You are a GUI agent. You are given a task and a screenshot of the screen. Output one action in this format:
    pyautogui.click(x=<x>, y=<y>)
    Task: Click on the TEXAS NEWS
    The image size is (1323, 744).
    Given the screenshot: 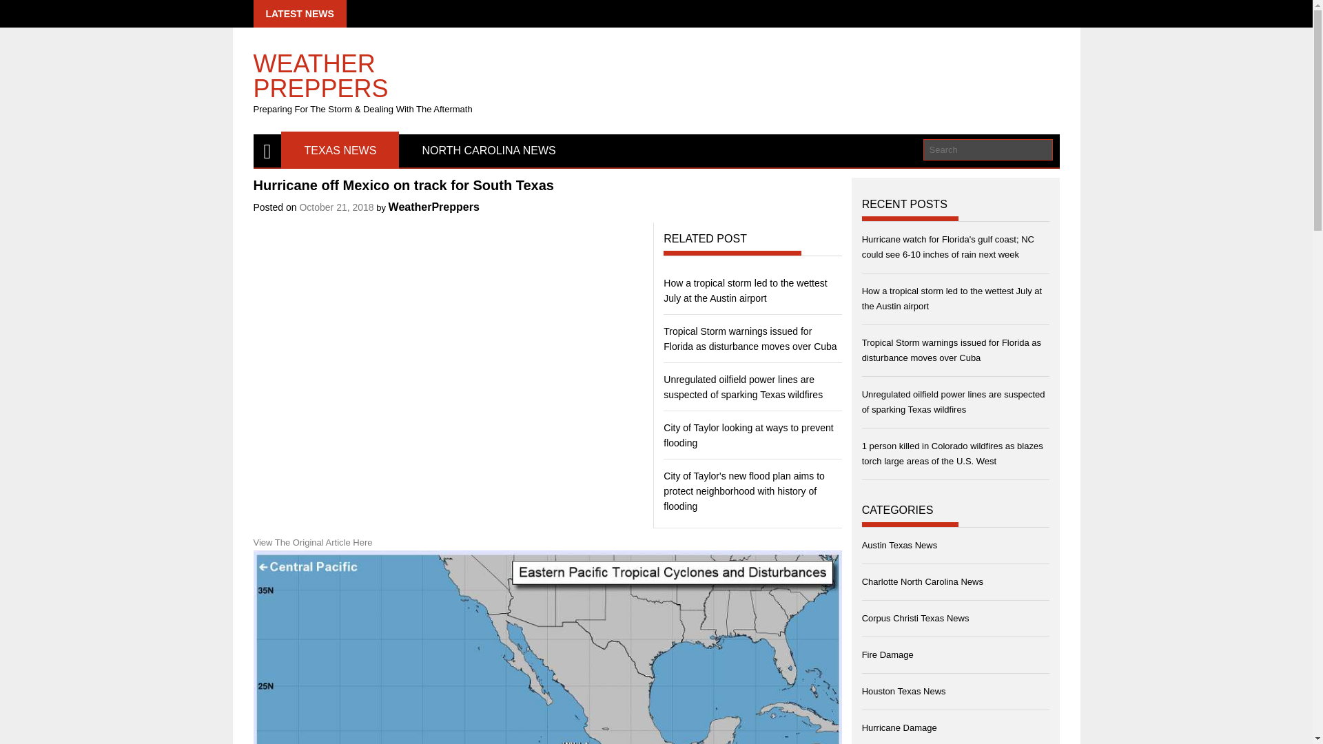 What is the action you would take?
    pyautogui.click(x=340, y=151)
    